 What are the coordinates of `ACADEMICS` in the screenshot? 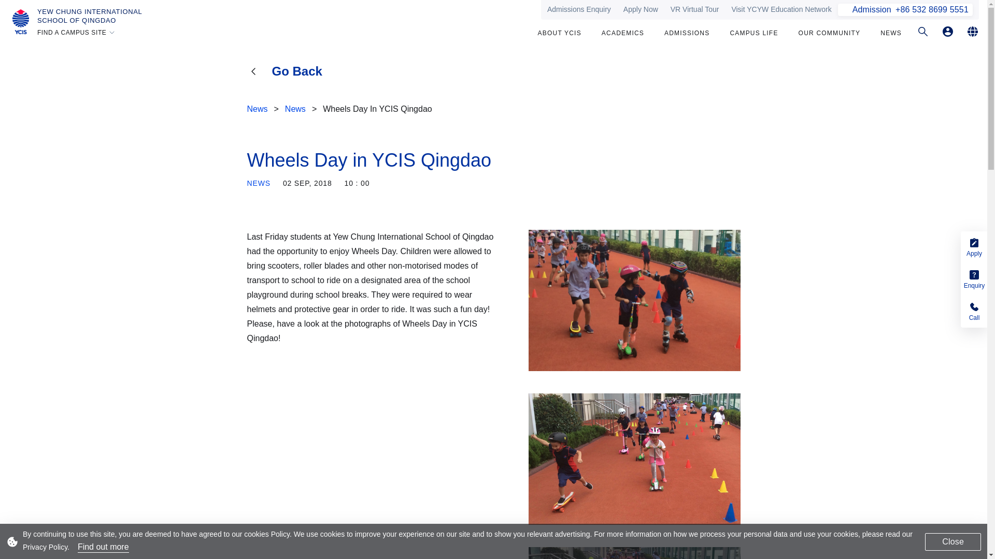 It's located at (623, 34).